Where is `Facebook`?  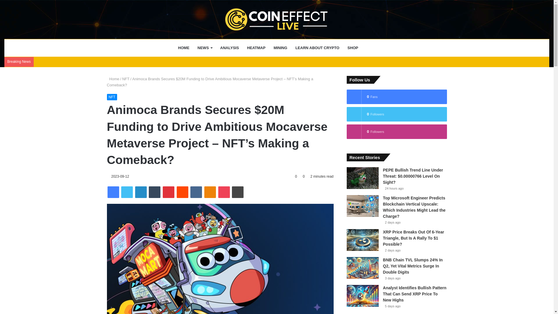
Facebook is located at coordinates (113, 192).